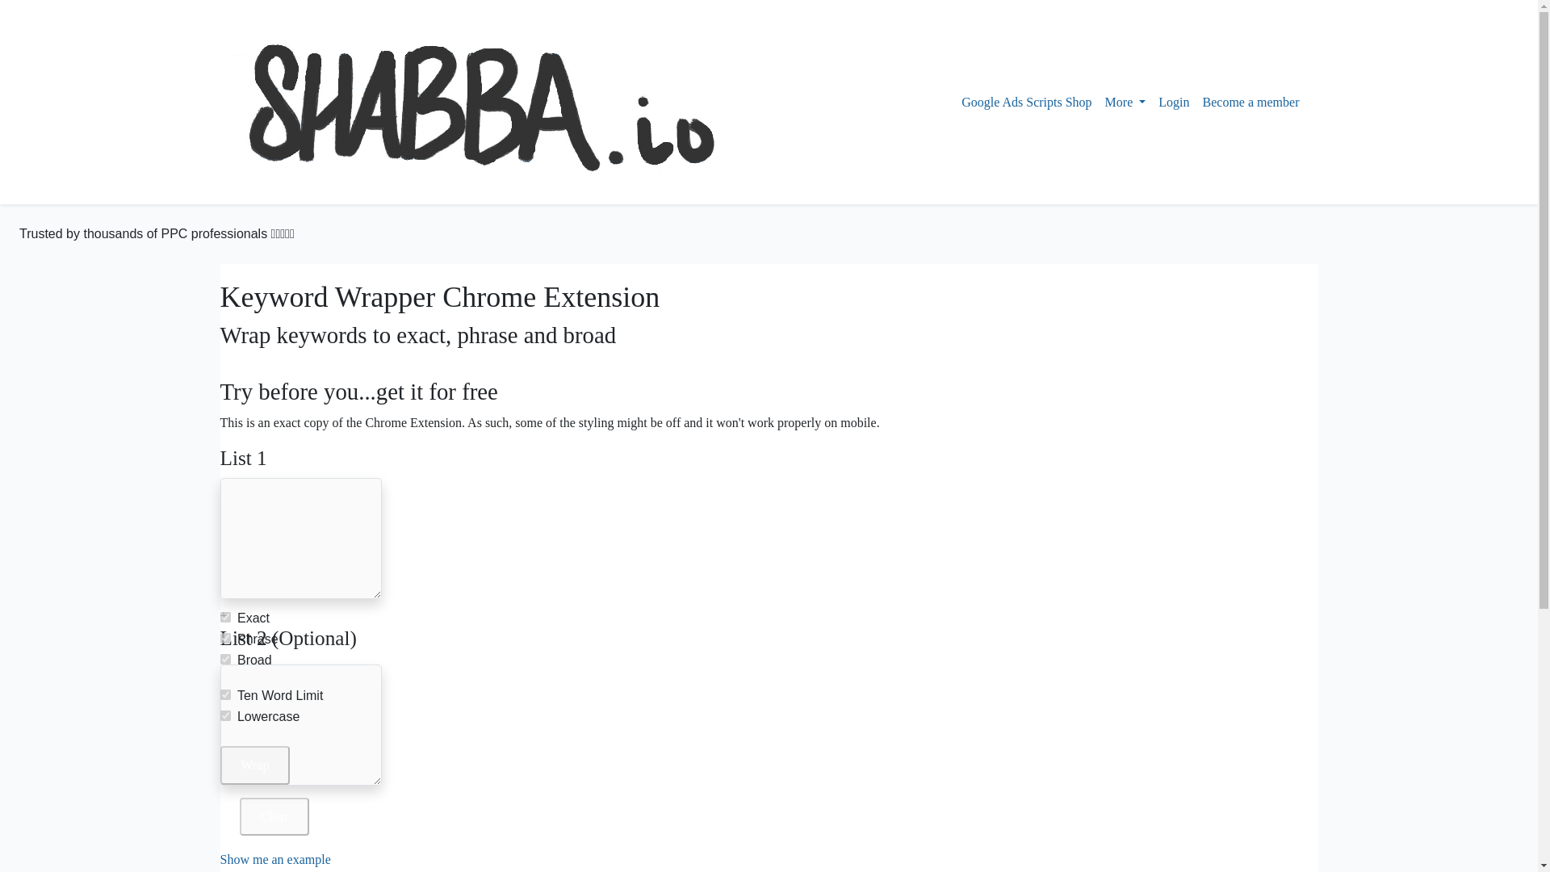  What do you see at coordinates (224, 715) in the screenshot?
I see `lowercase` at bounding box center [224, 715].